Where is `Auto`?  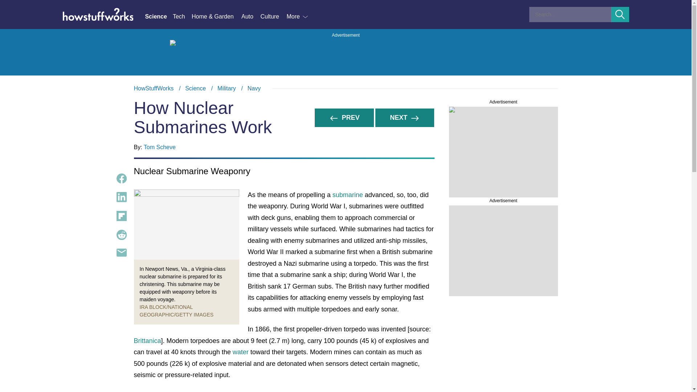 Auto is located at coordinates (121, 234).